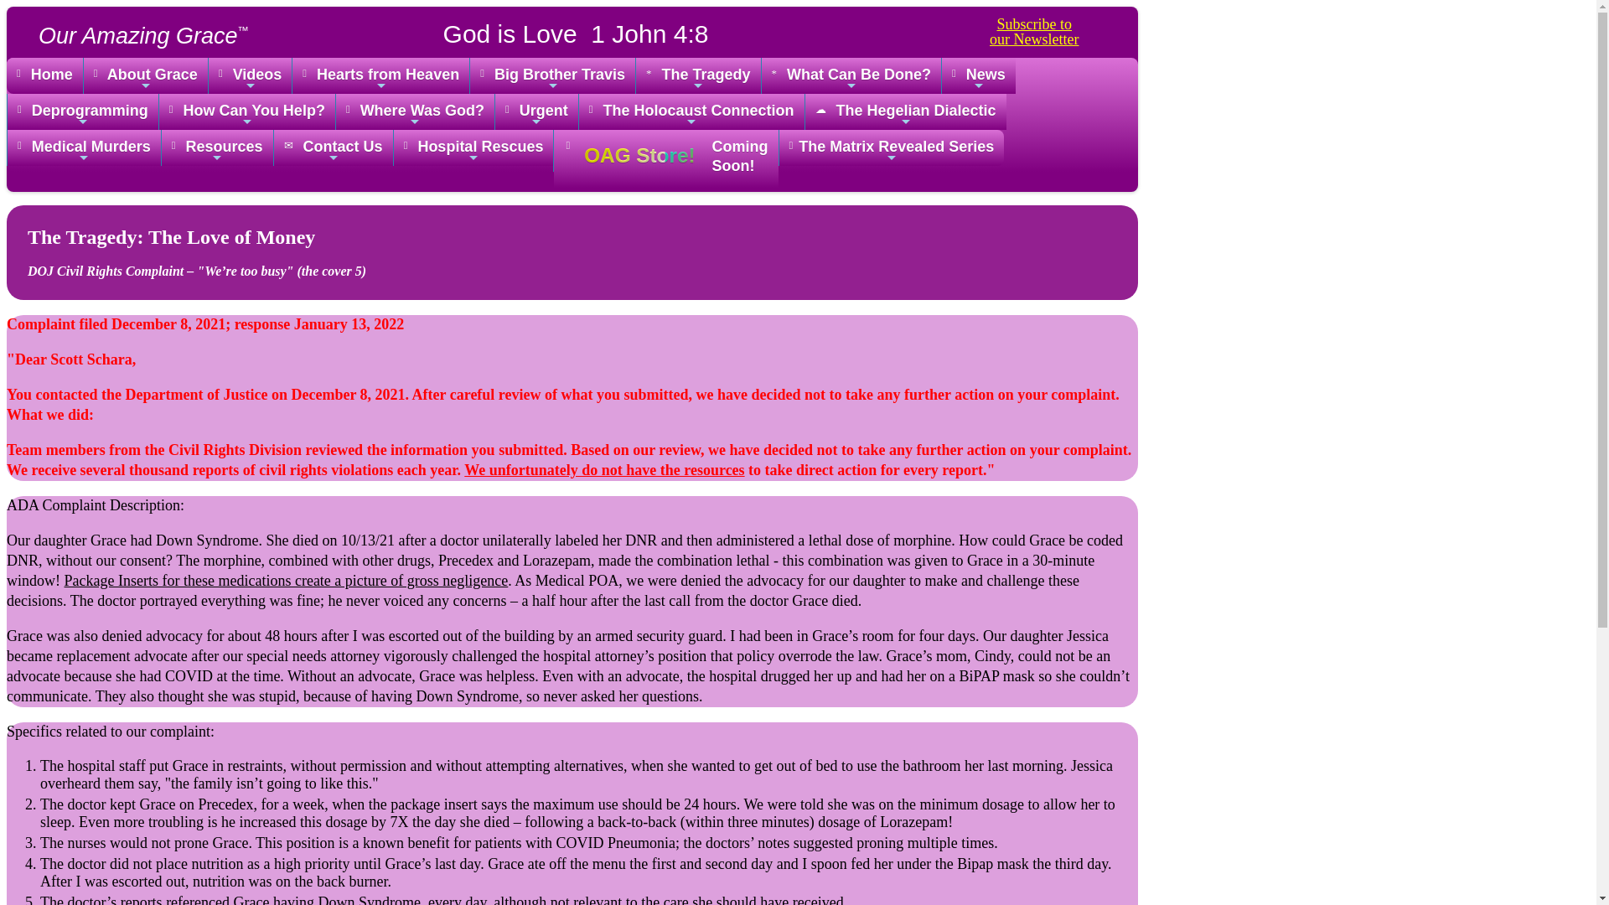 This screenshot has height=905, width=1609. Describe the element at coordinates (552, 75) in the screenshot. I see `OAG Store Coming Soon` at that location.